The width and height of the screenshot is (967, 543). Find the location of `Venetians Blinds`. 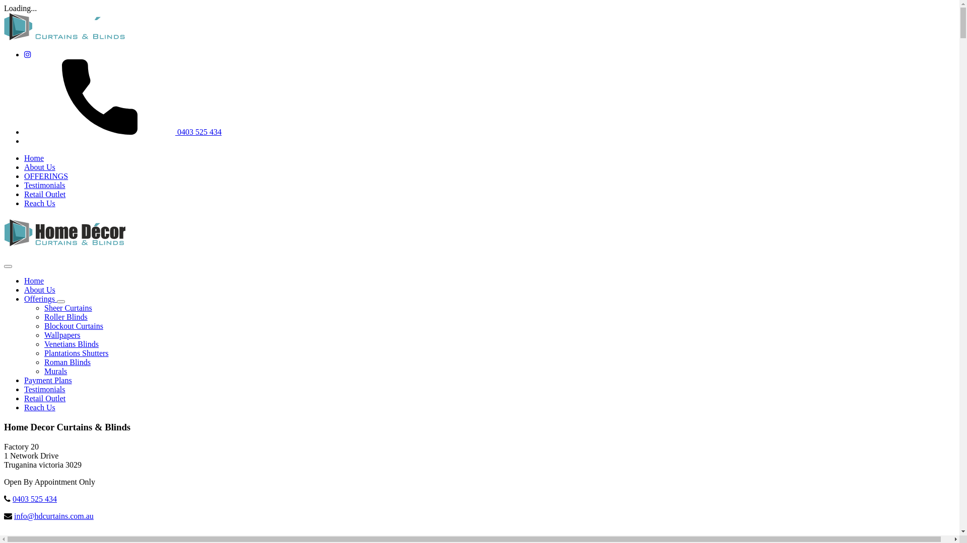

Venetians Blinds is located at coordinates (72, 344).